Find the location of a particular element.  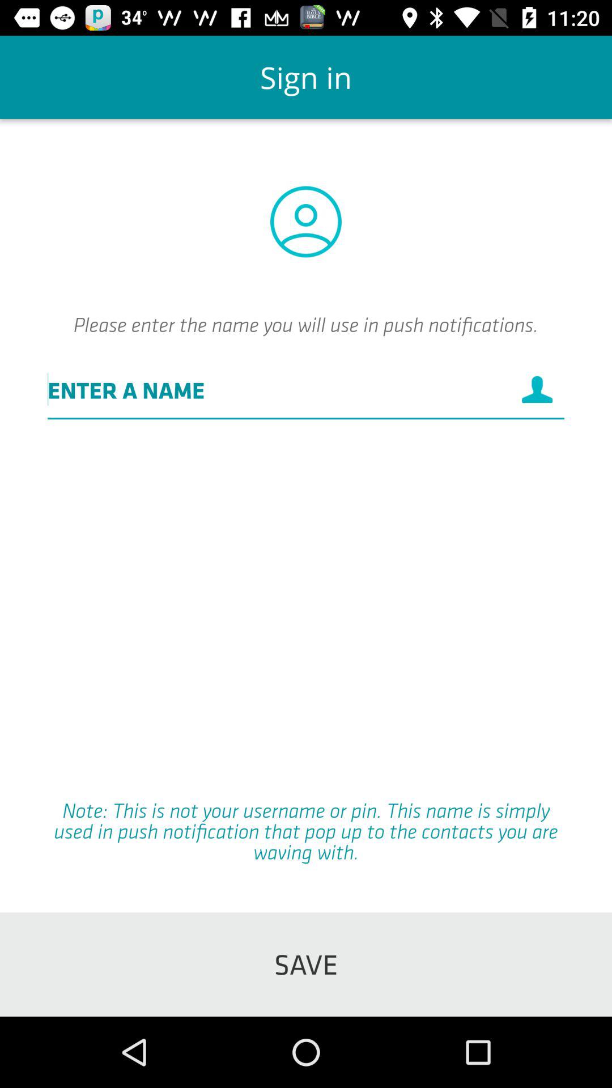

turn off the icon below the please enter the icon is located at coordinates (306, 389).